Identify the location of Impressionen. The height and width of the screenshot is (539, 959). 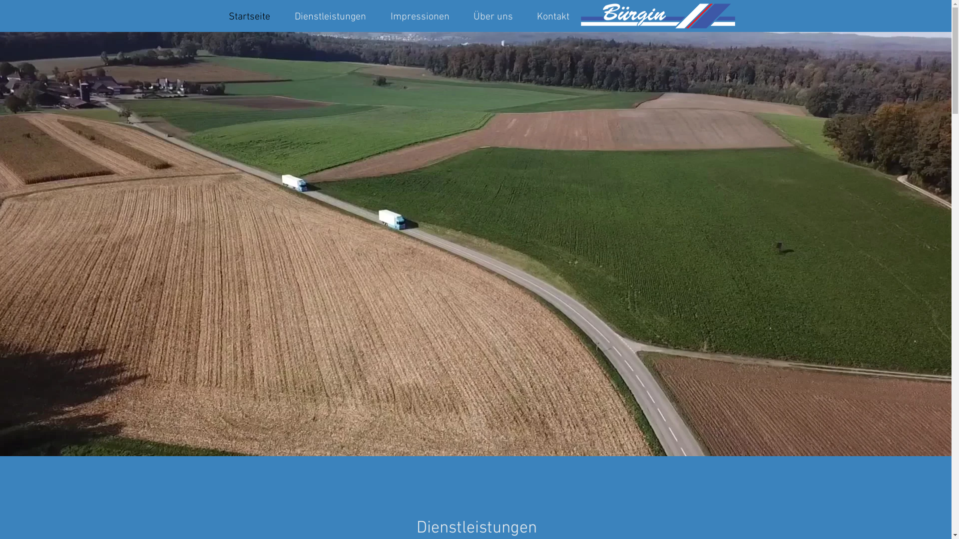
(420, 16).